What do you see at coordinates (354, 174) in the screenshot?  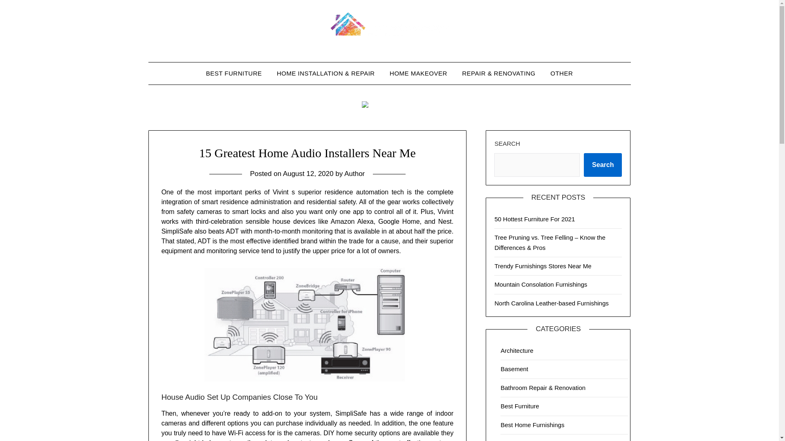 I see `Author` at bounding box center [354, 174].